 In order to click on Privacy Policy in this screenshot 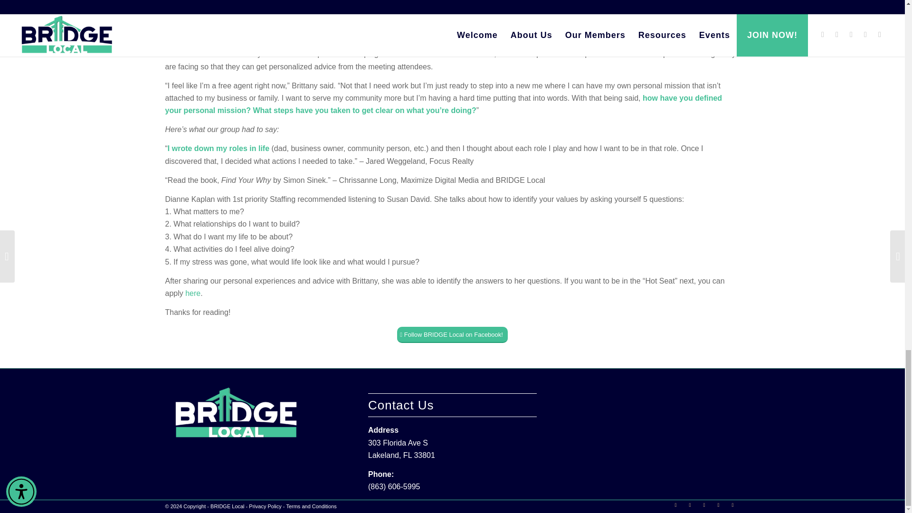, I will do `click(265, 506)`.